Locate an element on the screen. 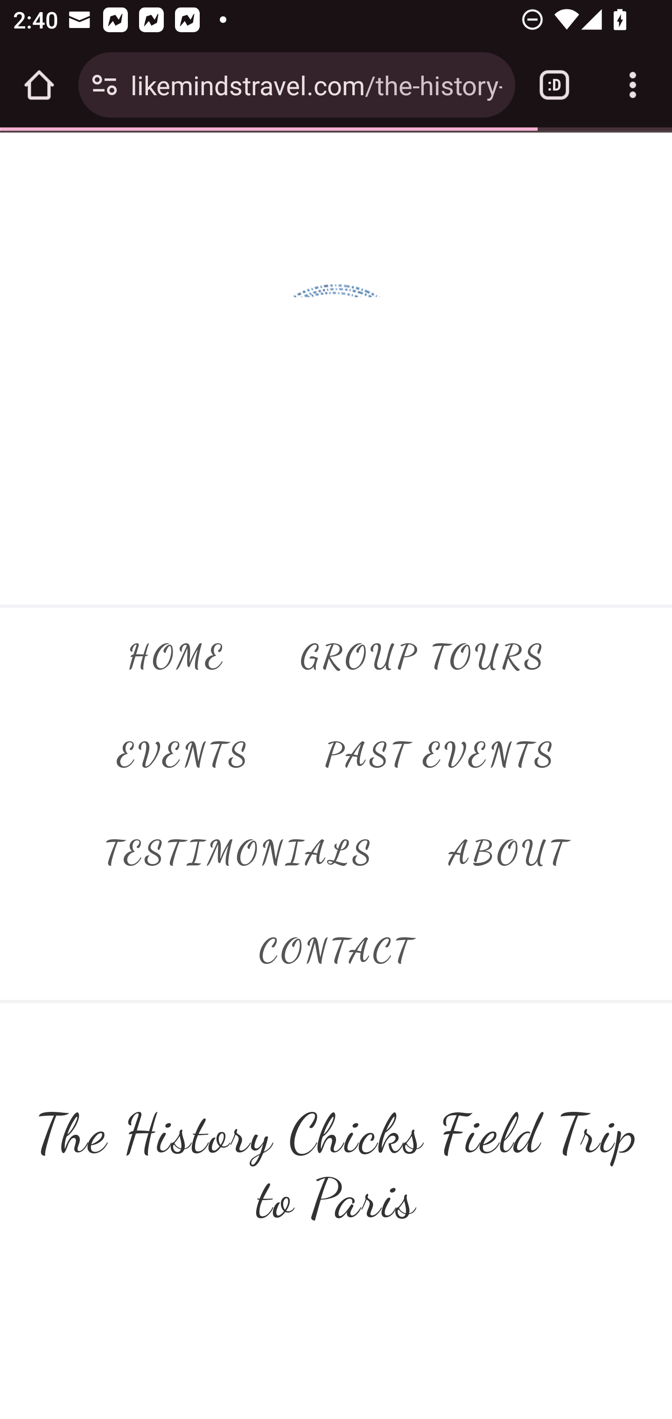 The height and width of the screenshot is (1419, 672). EVENTS is located at coordinates (184, 754).